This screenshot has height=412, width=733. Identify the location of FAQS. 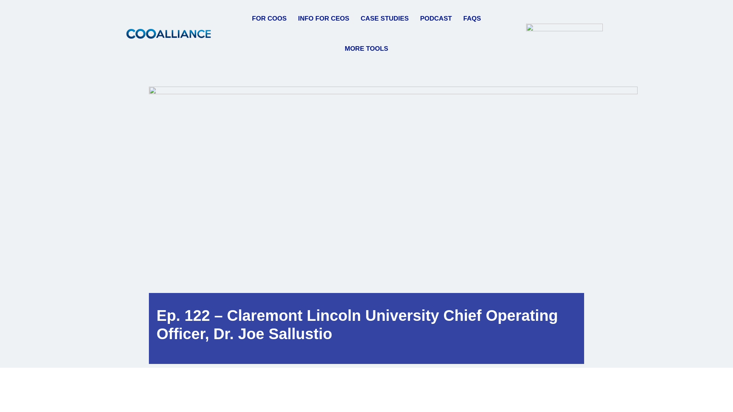
(469, 18).